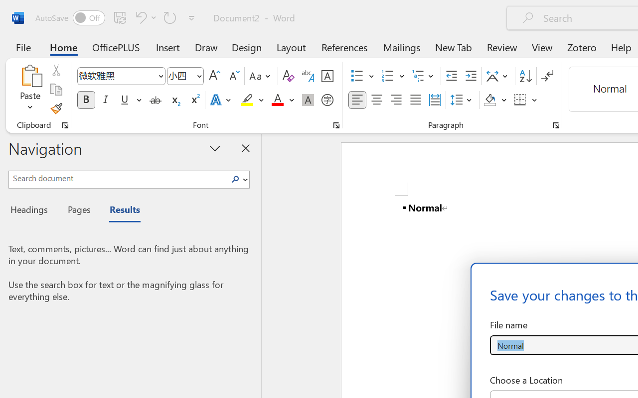 The height and width of the screenshot is (398, 638). I want to click on Shading RGB(0, 0, 0), so click(489, 100).